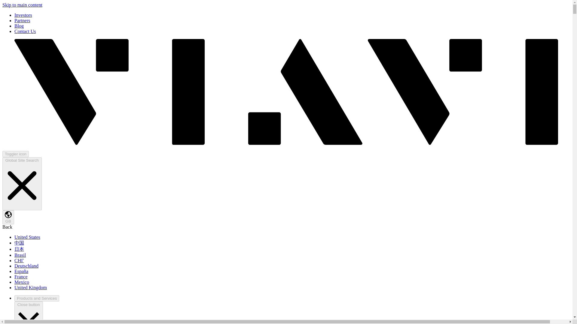 The height and width of the screenshot is (324, 577). Describe the element at coordinates (25, 31) in the screenshot. I see `Contact Us` at that location.